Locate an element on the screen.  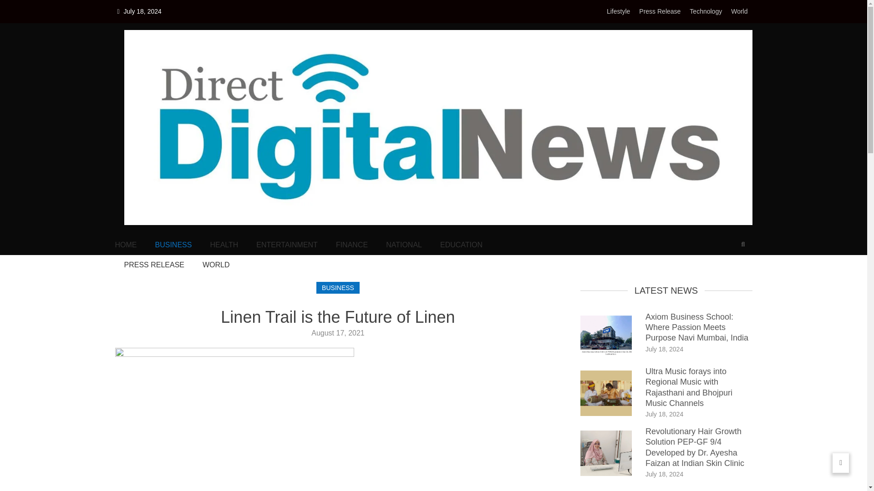
Lifestyle is located at coordinates (618, 11).